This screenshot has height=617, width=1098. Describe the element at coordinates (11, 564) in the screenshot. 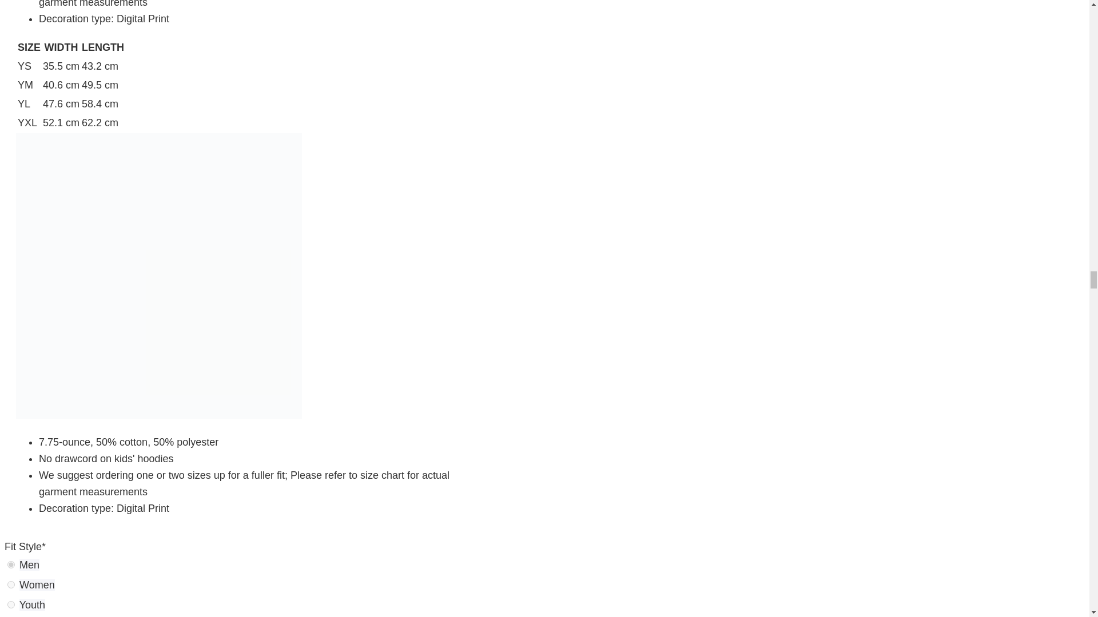

I see `Men` at that location.